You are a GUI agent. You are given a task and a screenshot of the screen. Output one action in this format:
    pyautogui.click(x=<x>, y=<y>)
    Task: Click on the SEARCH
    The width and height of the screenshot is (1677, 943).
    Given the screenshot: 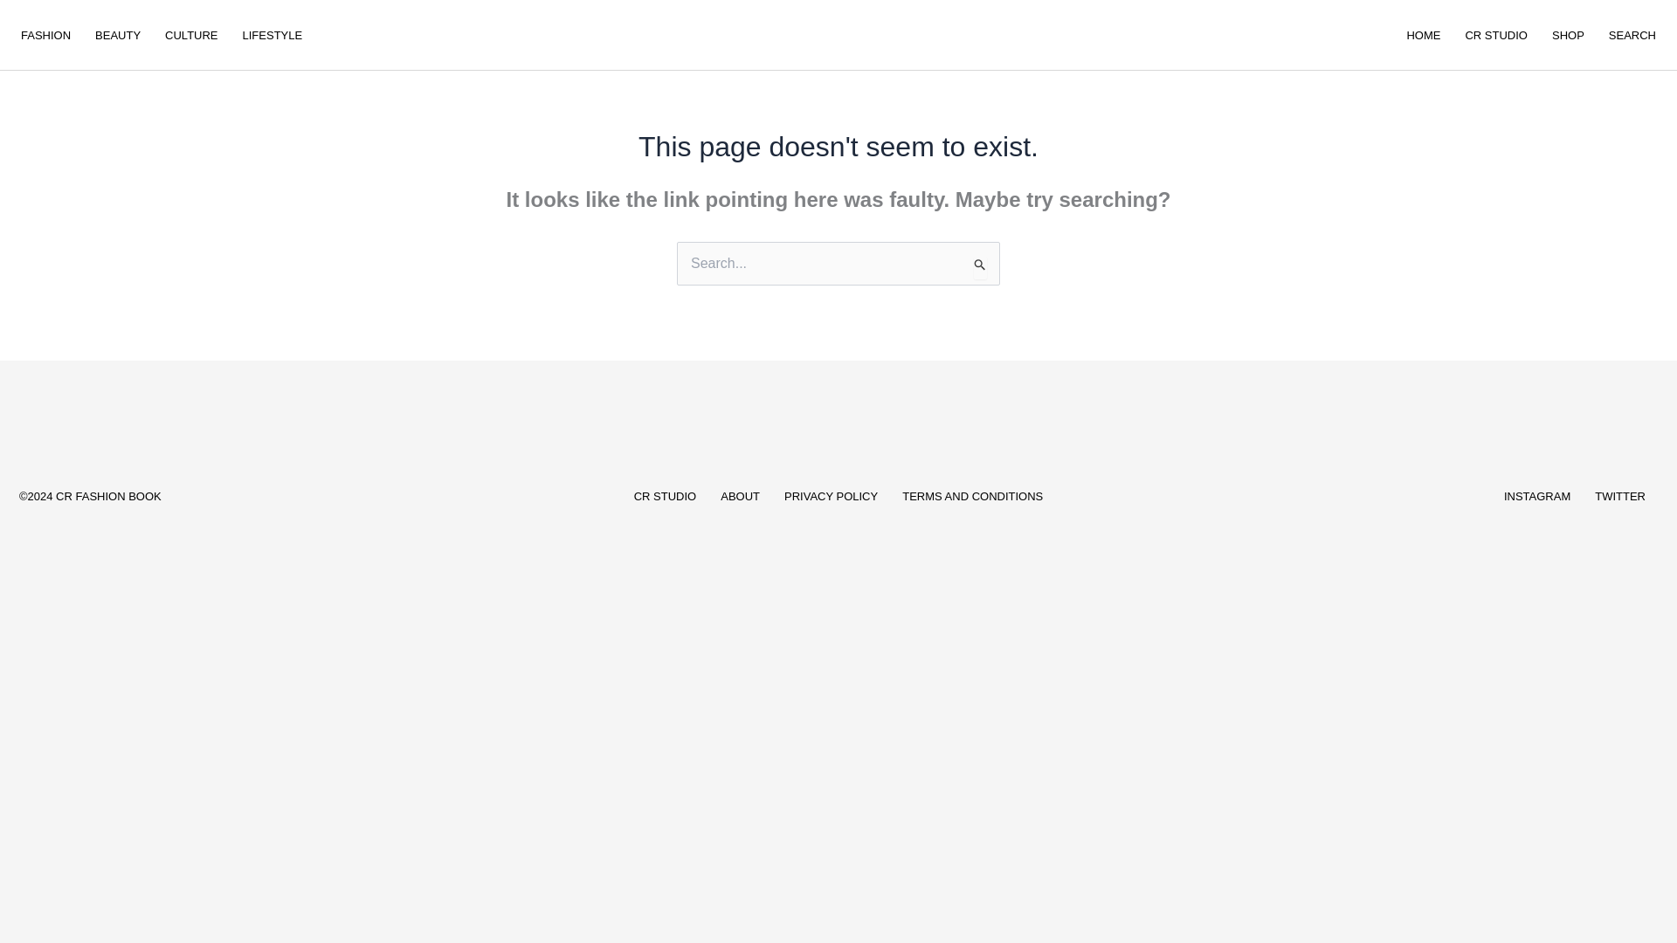 What is the action you would take?
    pyautogui.click(x=1632, y=35)
    